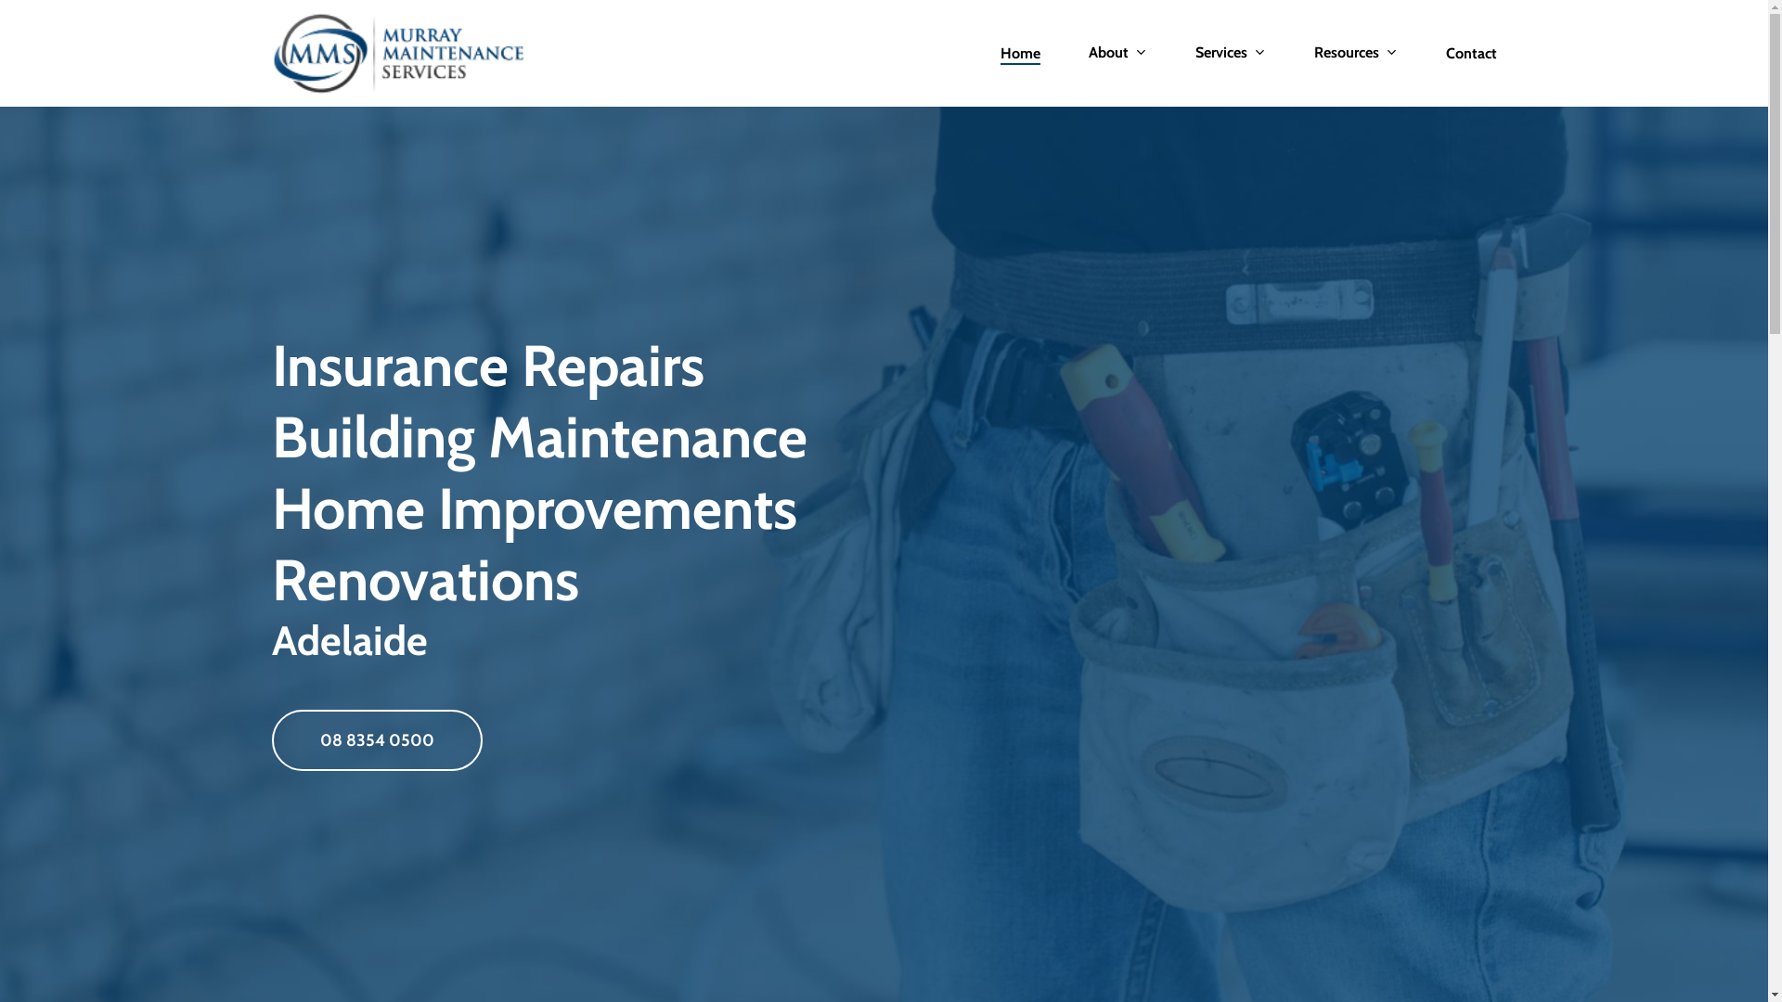 The width and height of the screenshot is (1782, 1002). Describe the element at coordinates (377, 739) in the screenshot. I see `08 8354 0500` at that location.